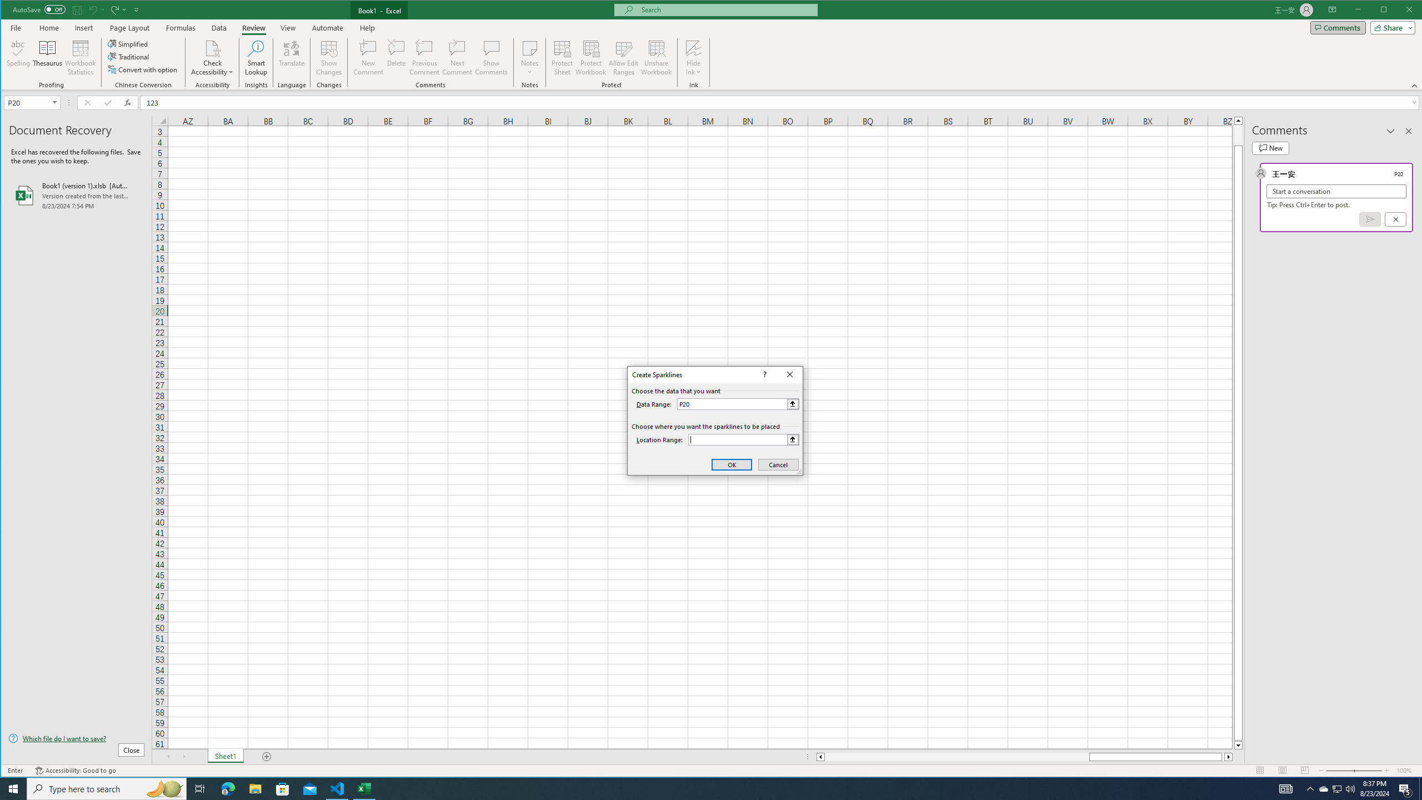  Describe the element at coordinates (1420, 789) in the screenshot. I see `Show desktop` at that location.